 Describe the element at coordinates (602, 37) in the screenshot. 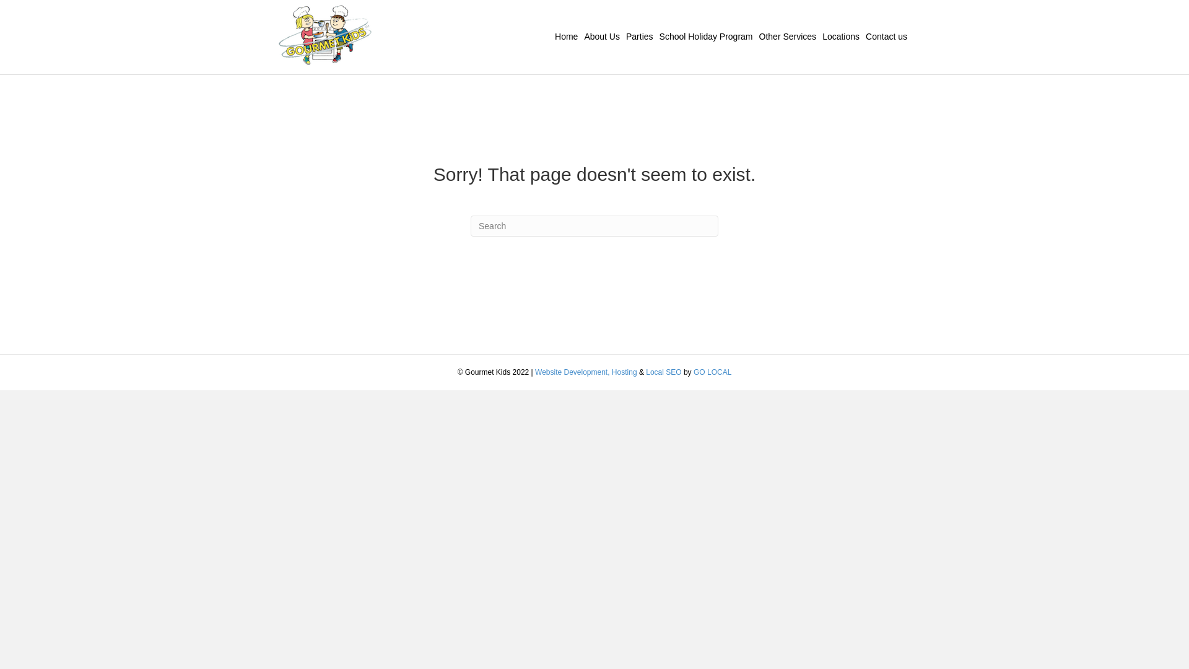

I see `About Us` at that location.